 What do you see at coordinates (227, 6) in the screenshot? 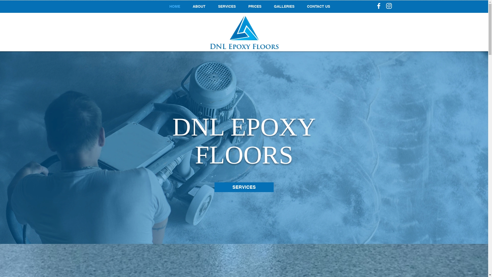
I see `SERVICES` at bounding box center [227, 6].